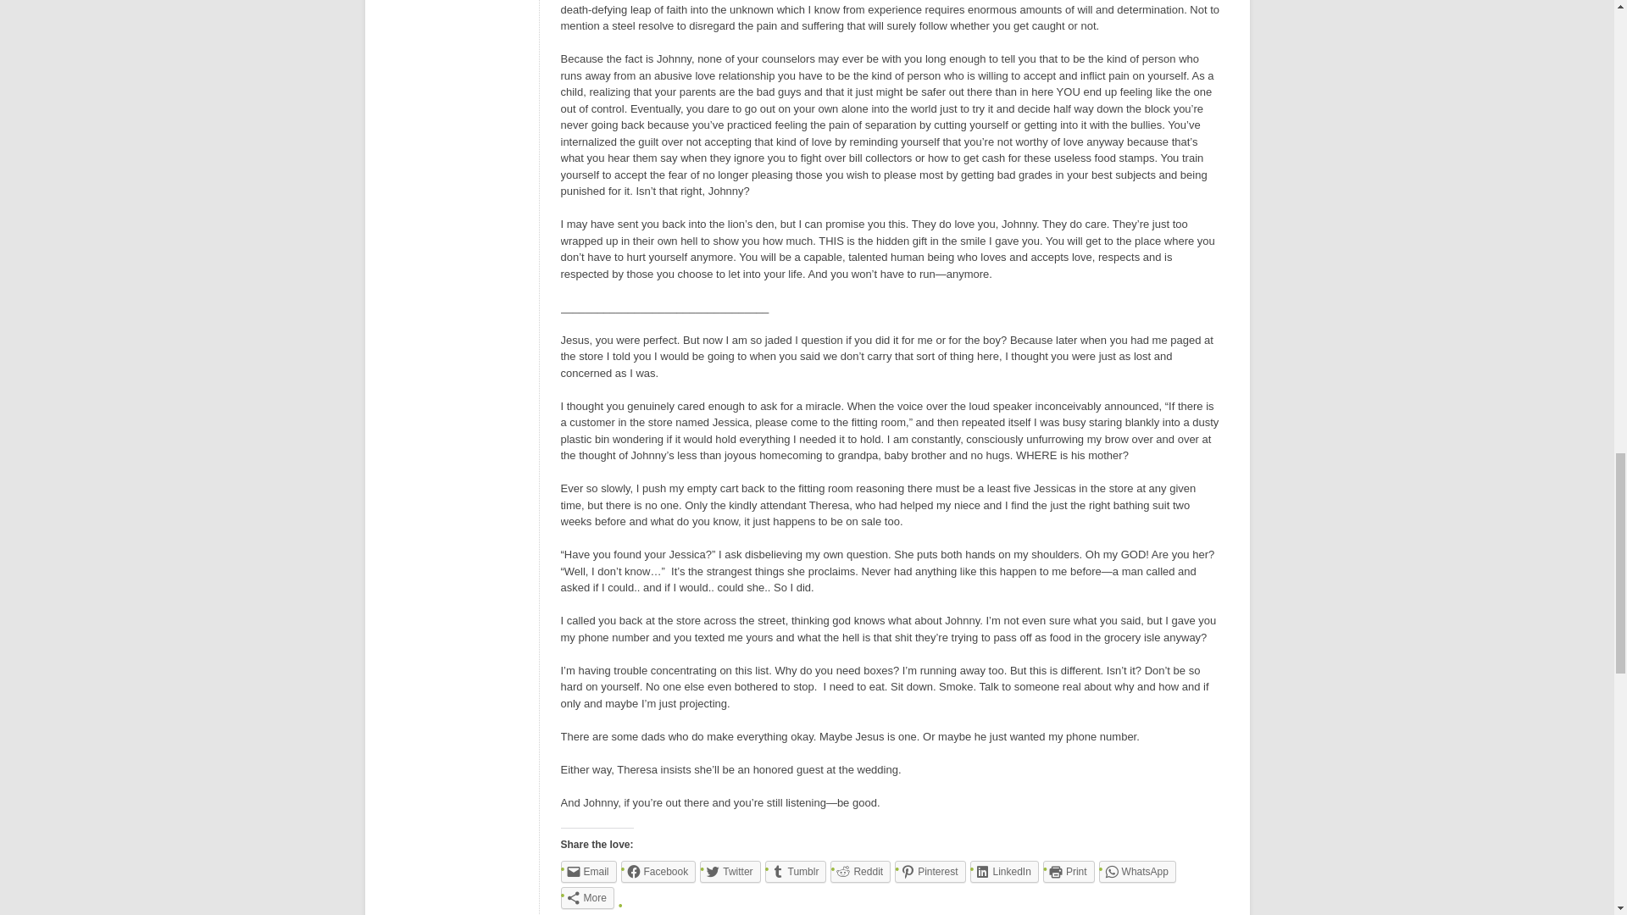  Describe the element at coordinates (729, 872) in the screenshot. I see `Twitter` at that location.